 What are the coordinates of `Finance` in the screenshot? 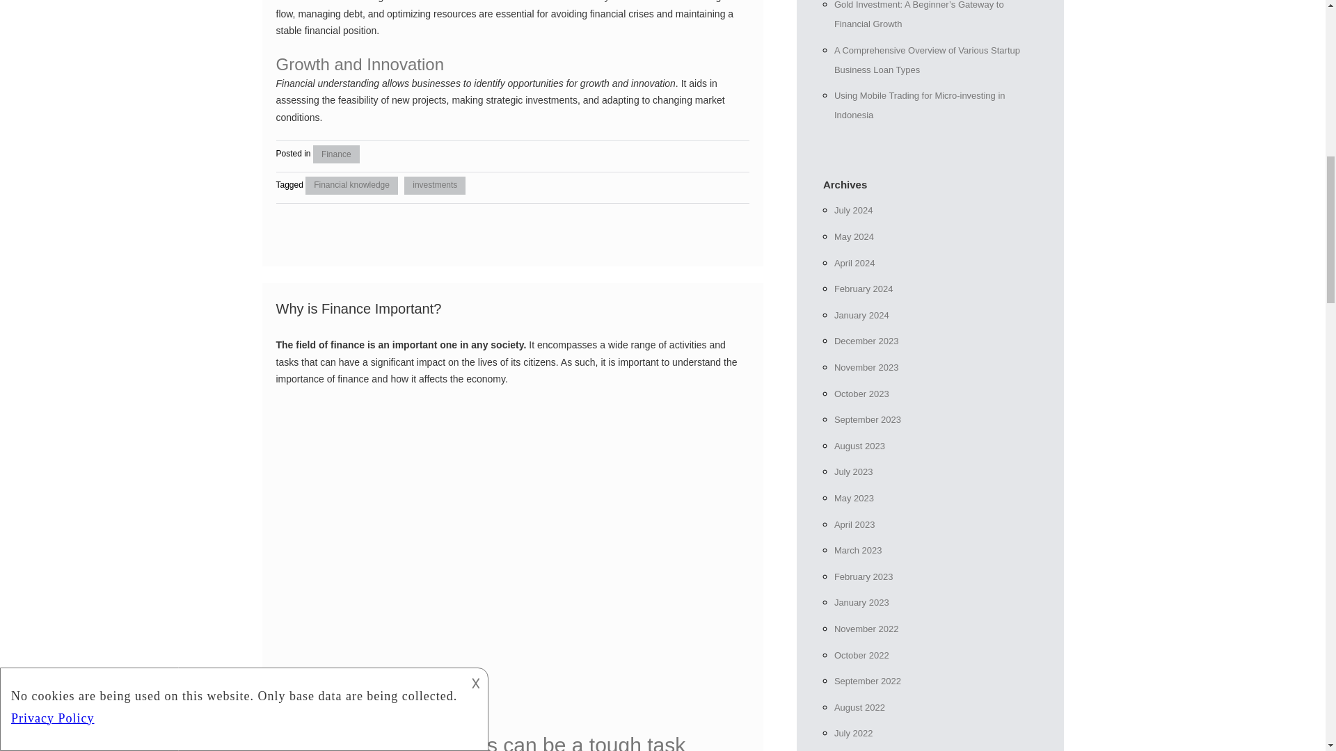 It's located at (335, 154).